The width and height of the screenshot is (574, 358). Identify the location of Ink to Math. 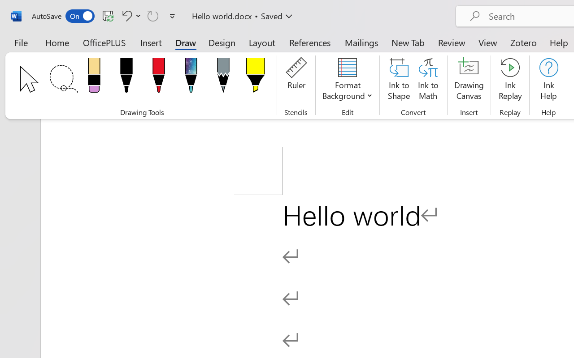
(428, 81).